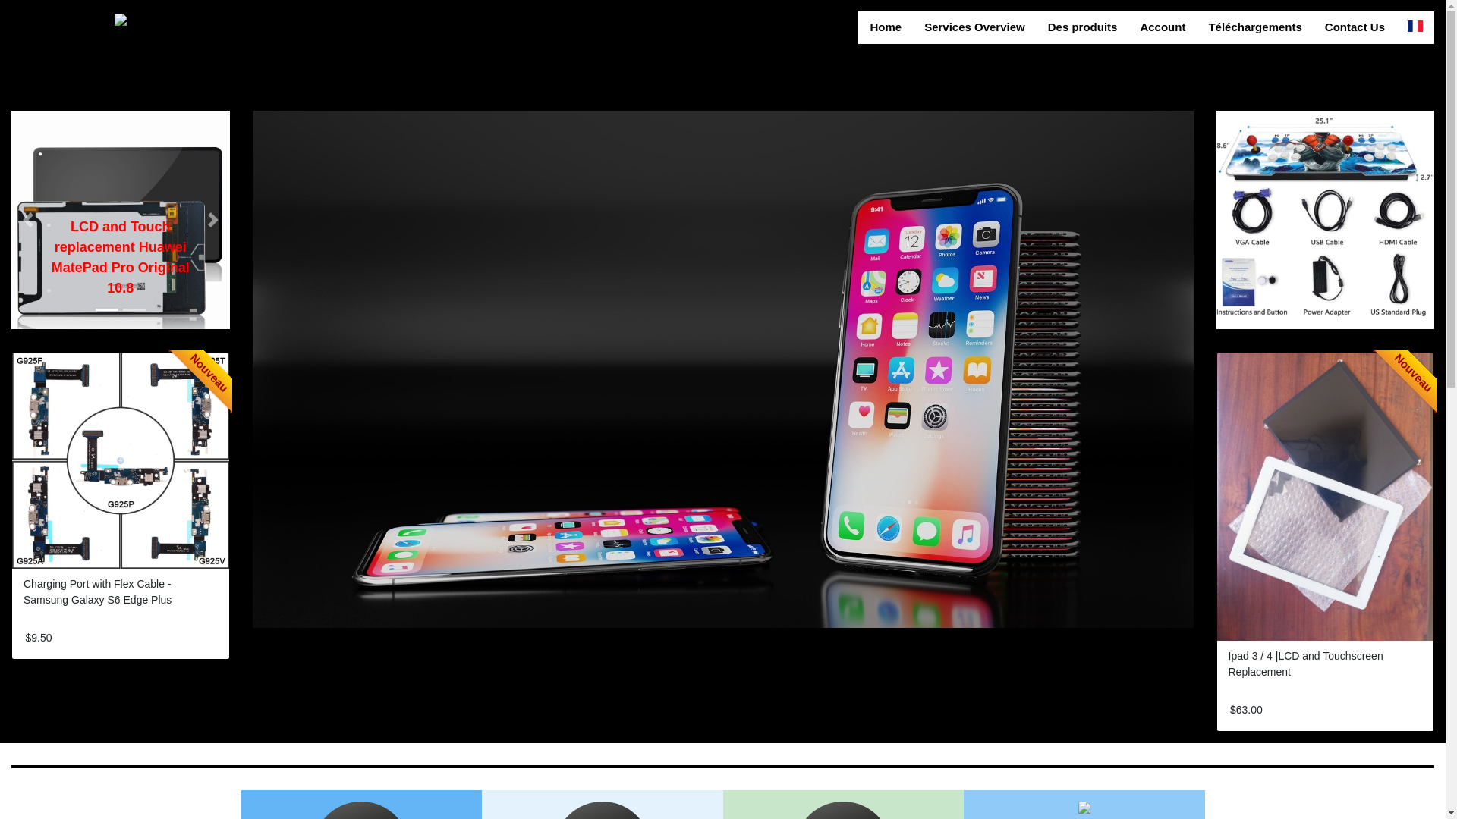 The height and width of the screenshot is (819, 1457). Describe the element at coordinates (1163, 27) in the screenshot. I see `Account` at that location.